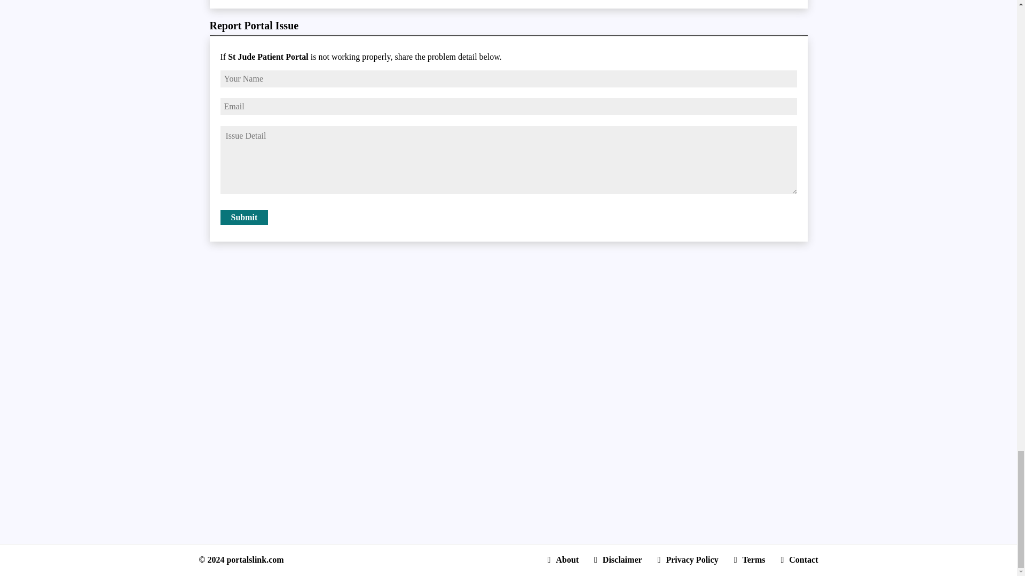  I want to click on About, so click(563, 560).